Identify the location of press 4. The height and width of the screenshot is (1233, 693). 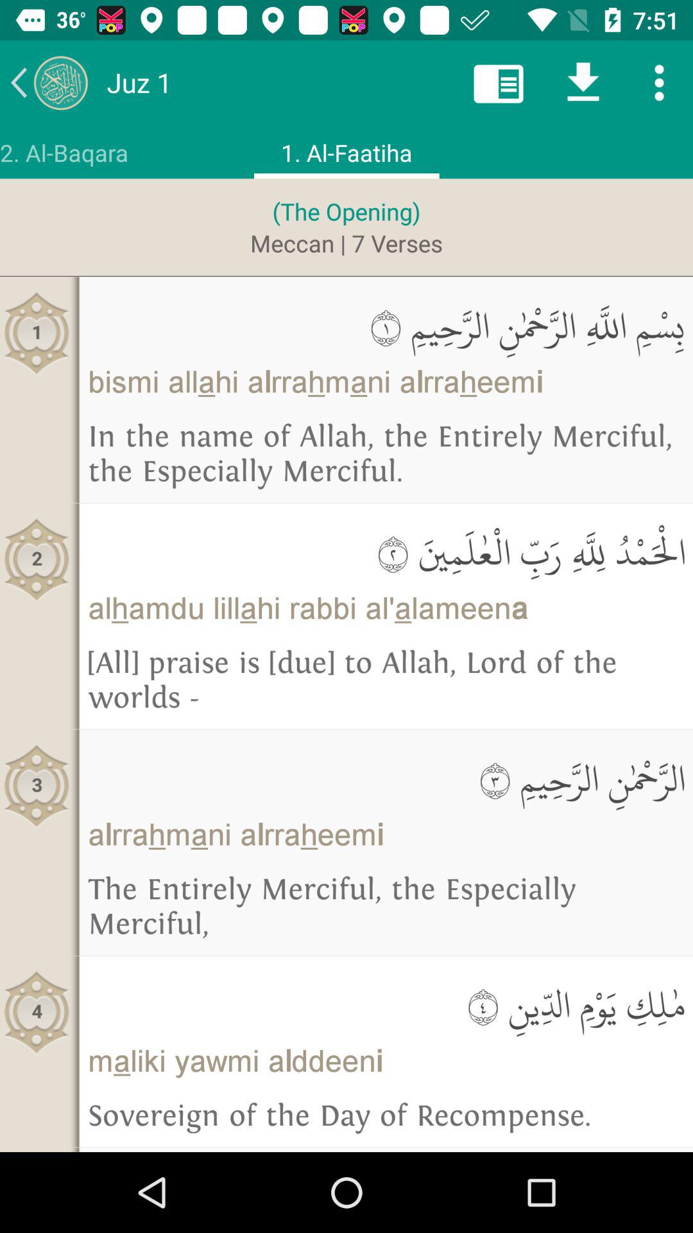
(37, 1012).